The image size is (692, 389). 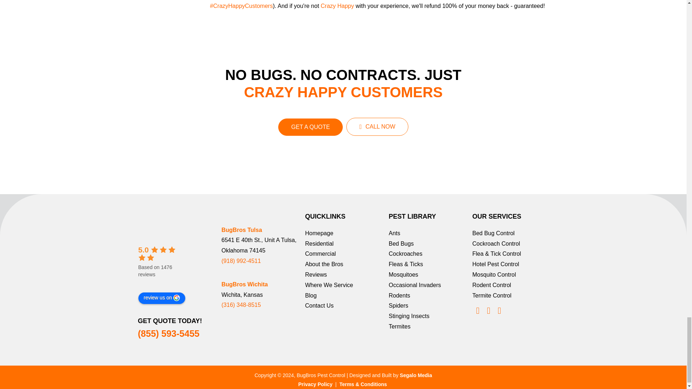 I want to click on Residential, so click(x=319, y=244).